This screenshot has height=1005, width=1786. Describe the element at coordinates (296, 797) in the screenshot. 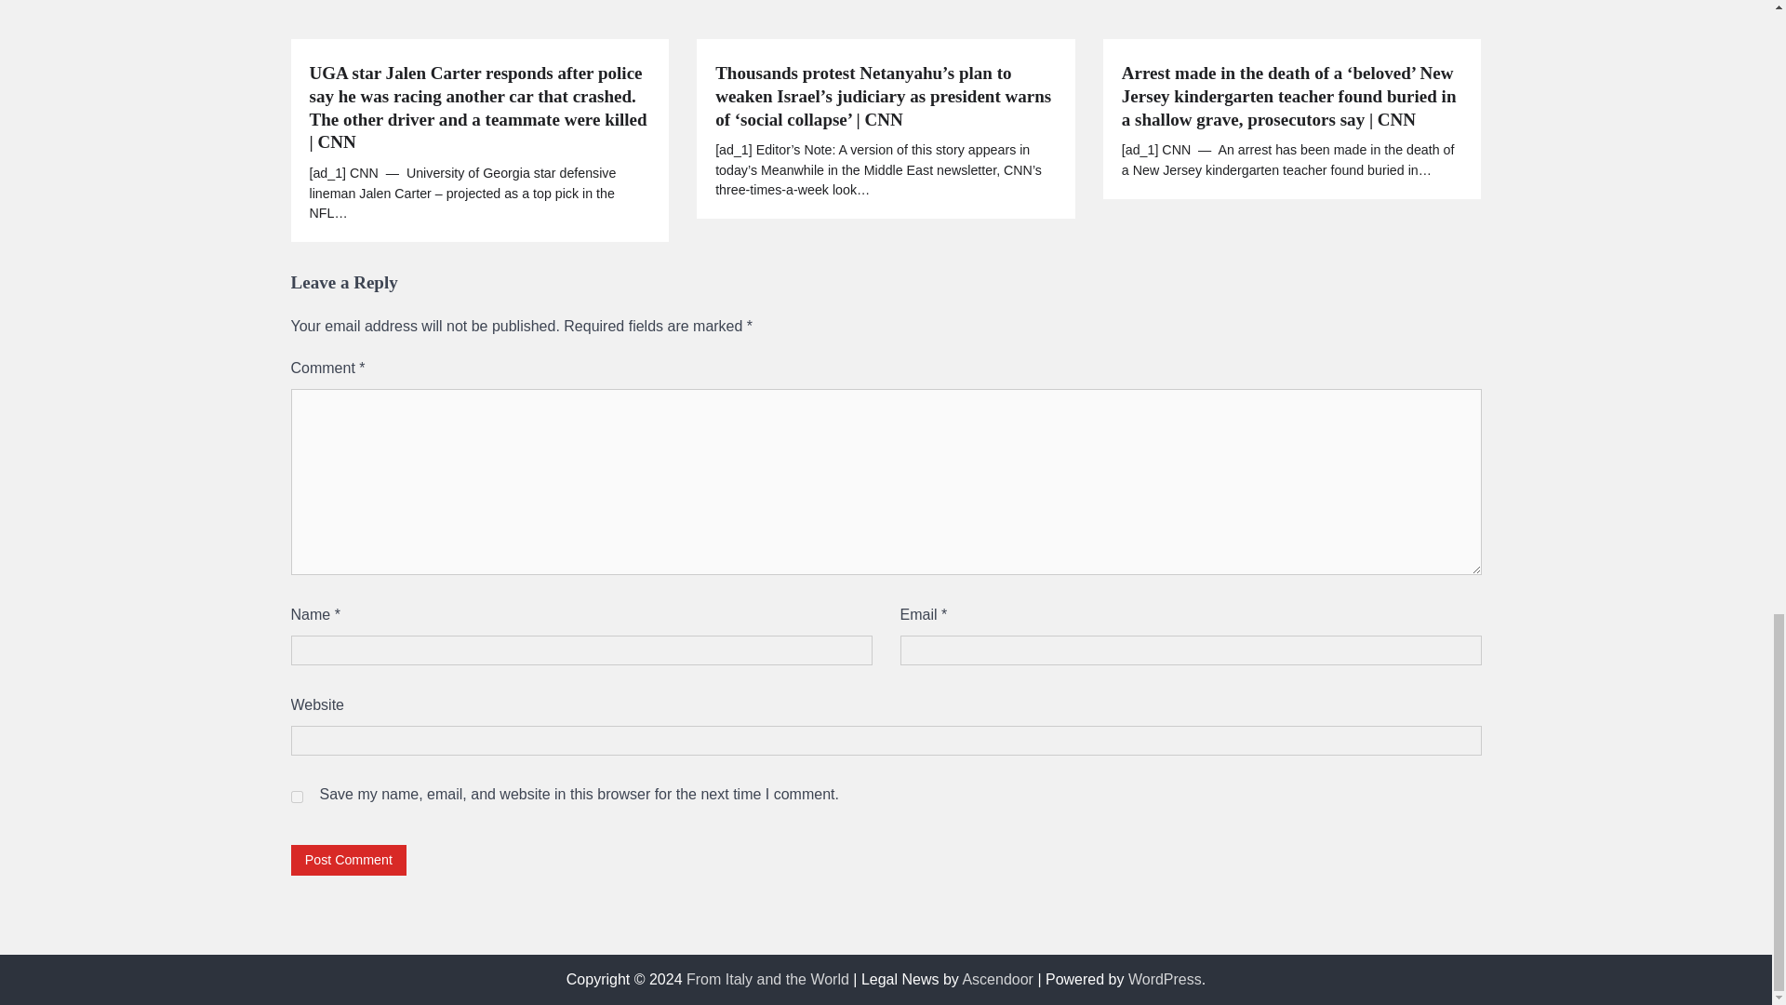

I see `yes` at that location.